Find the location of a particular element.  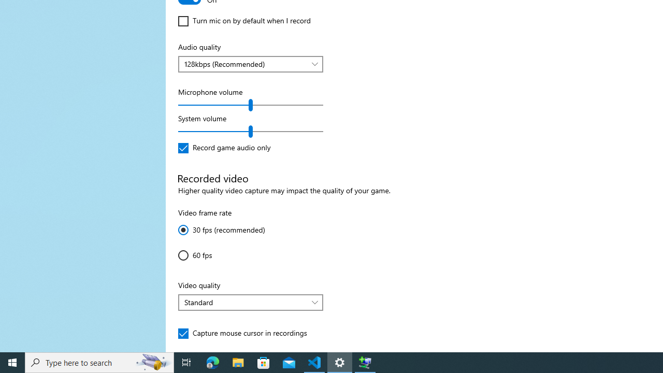

Record game audio only is located at coordinates (225, 148).